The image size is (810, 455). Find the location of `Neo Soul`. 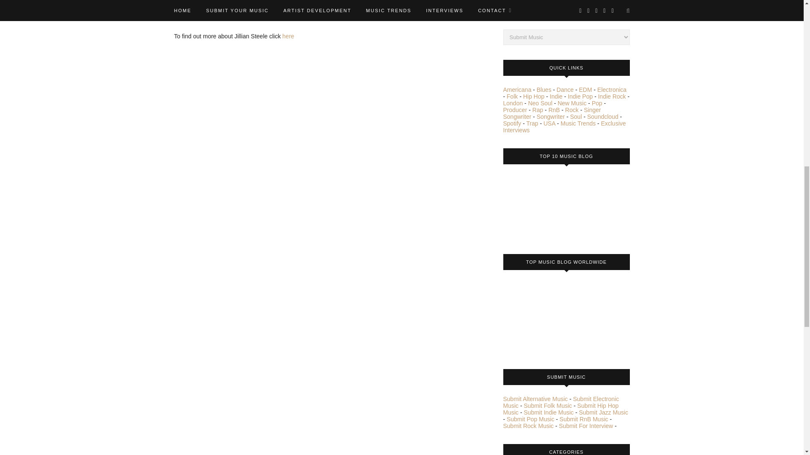

Neo Soul is located at coordinates (540, 103).